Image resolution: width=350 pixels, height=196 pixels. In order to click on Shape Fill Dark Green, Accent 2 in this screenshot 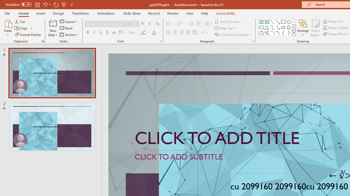, I will do `click(325, 21)`.